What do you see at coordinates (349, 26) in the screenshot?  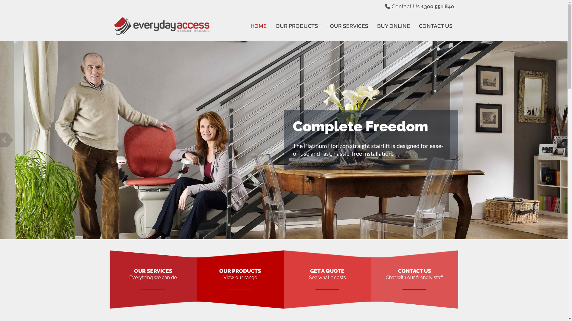 I see `OUR SERVICES` at bounding box center [349, 26].